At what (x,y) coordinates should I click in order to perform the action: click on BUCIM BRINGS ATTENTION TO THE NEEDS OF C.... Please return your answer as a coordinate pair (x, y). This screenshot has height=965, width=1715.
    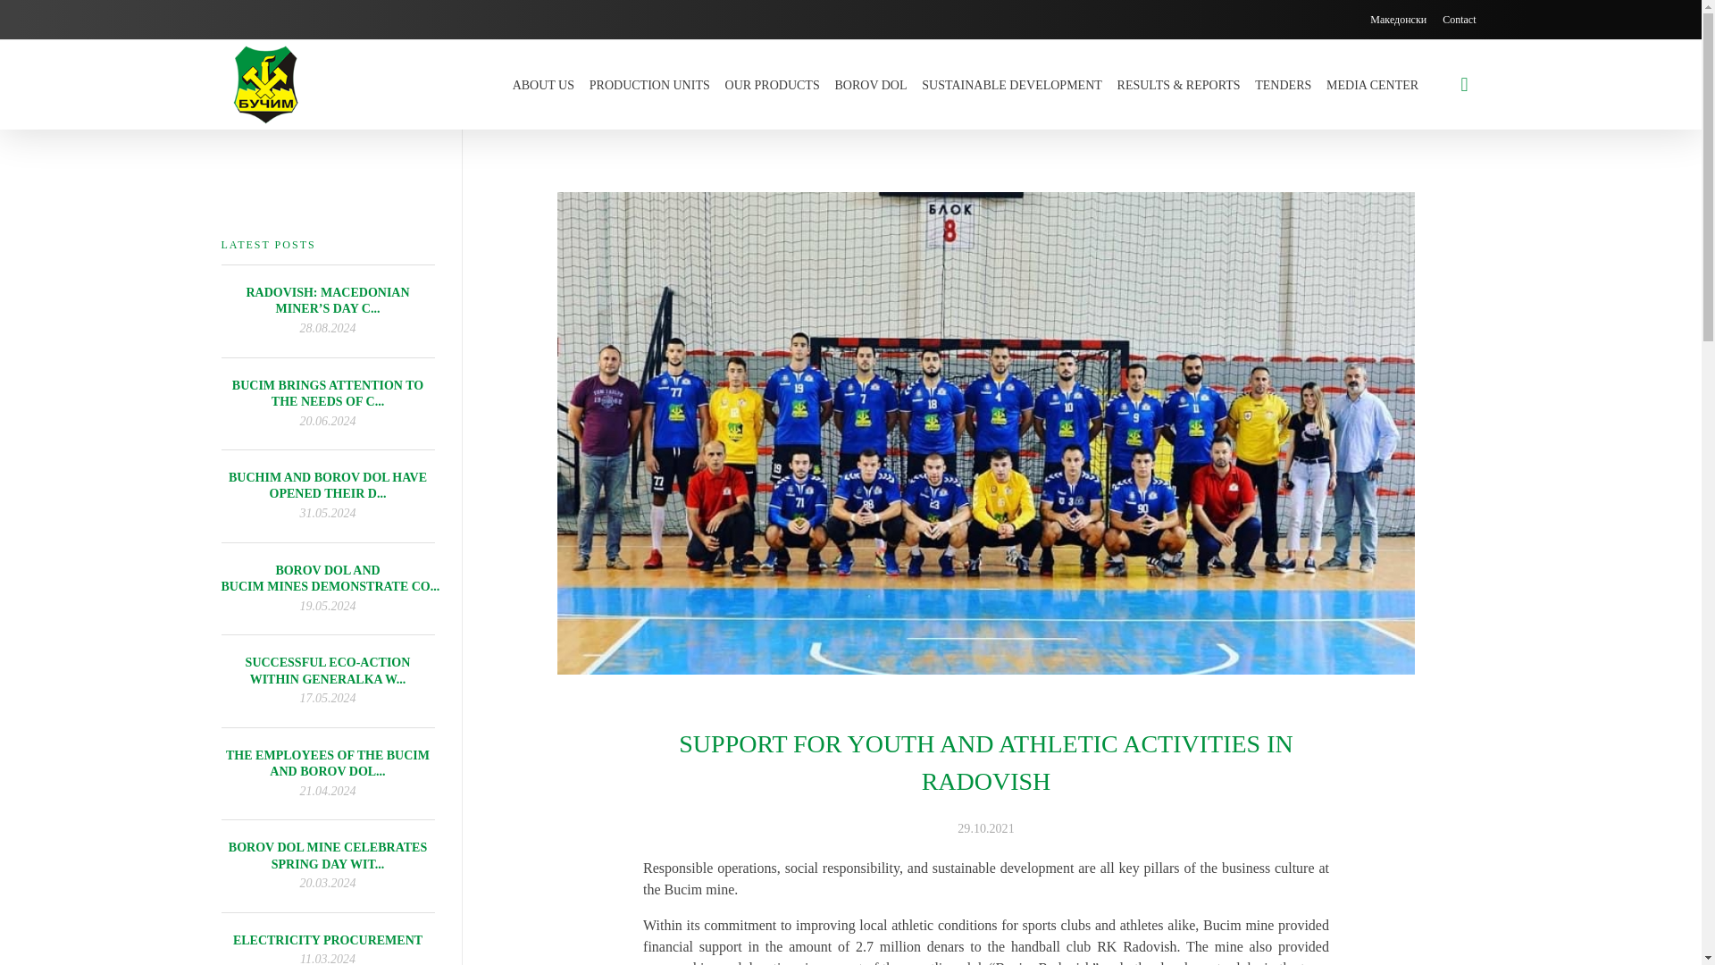
    Looking at the image, I should click on (327, 393).